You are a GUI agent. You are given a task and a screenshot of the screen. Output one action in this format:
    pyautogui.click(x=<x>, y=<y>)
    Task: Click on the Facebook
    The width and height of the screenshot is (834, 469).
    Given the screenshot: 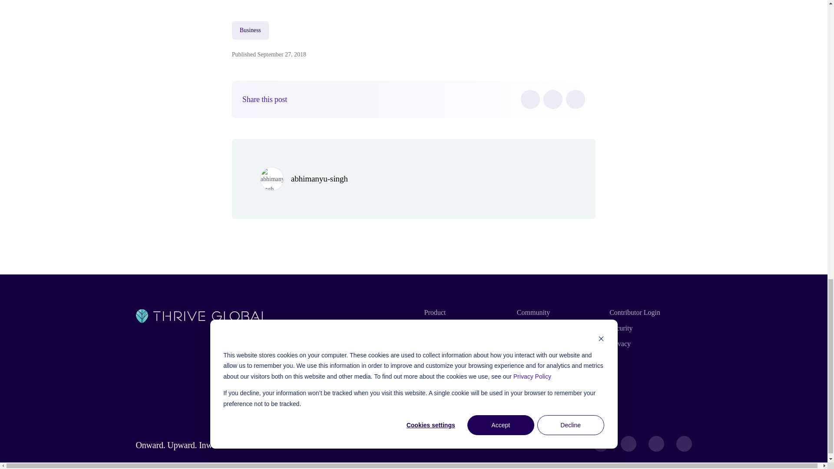 What is the action you would take?
    pyautogui.click(x=530, y=99)
    